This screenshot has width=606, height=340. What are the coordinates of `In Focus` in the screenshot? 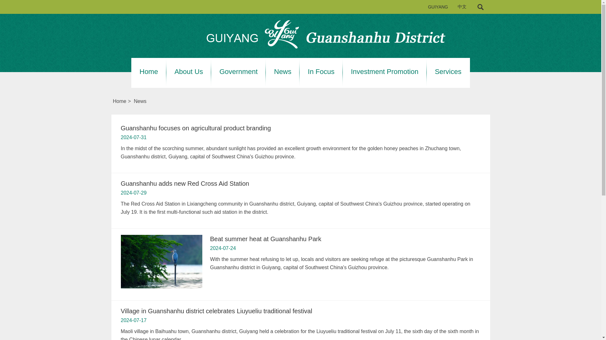 It's located at (321, 72).